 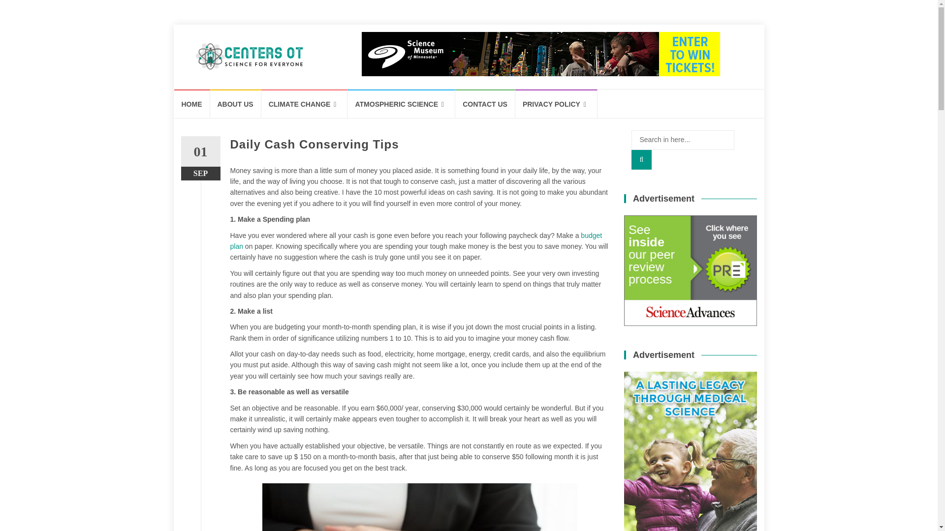 What do you see at coordinates (682, 140) in the screenshot?
I see `Search for:` at bounding box center [682, 140].